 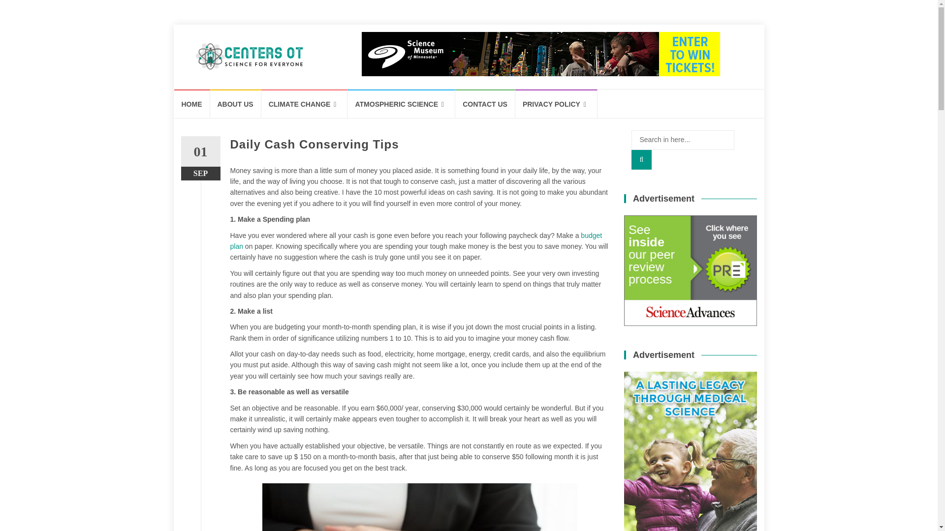 What do you see at coordinates (682, 140) in the screenshot?
I see `Search for:` at bounding box center [682, 140].